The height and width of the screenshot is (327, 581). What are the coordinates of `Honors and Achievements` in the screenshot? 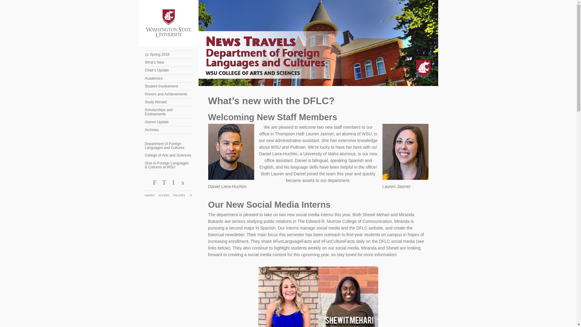 It's located at (168, 94).